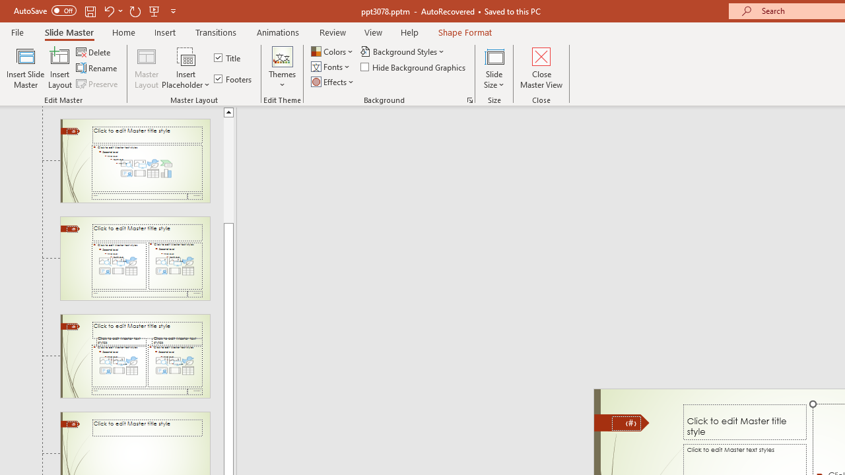 The width and height of the screenshot is (845, 475). I want to click on Undo, so click(108, 11).